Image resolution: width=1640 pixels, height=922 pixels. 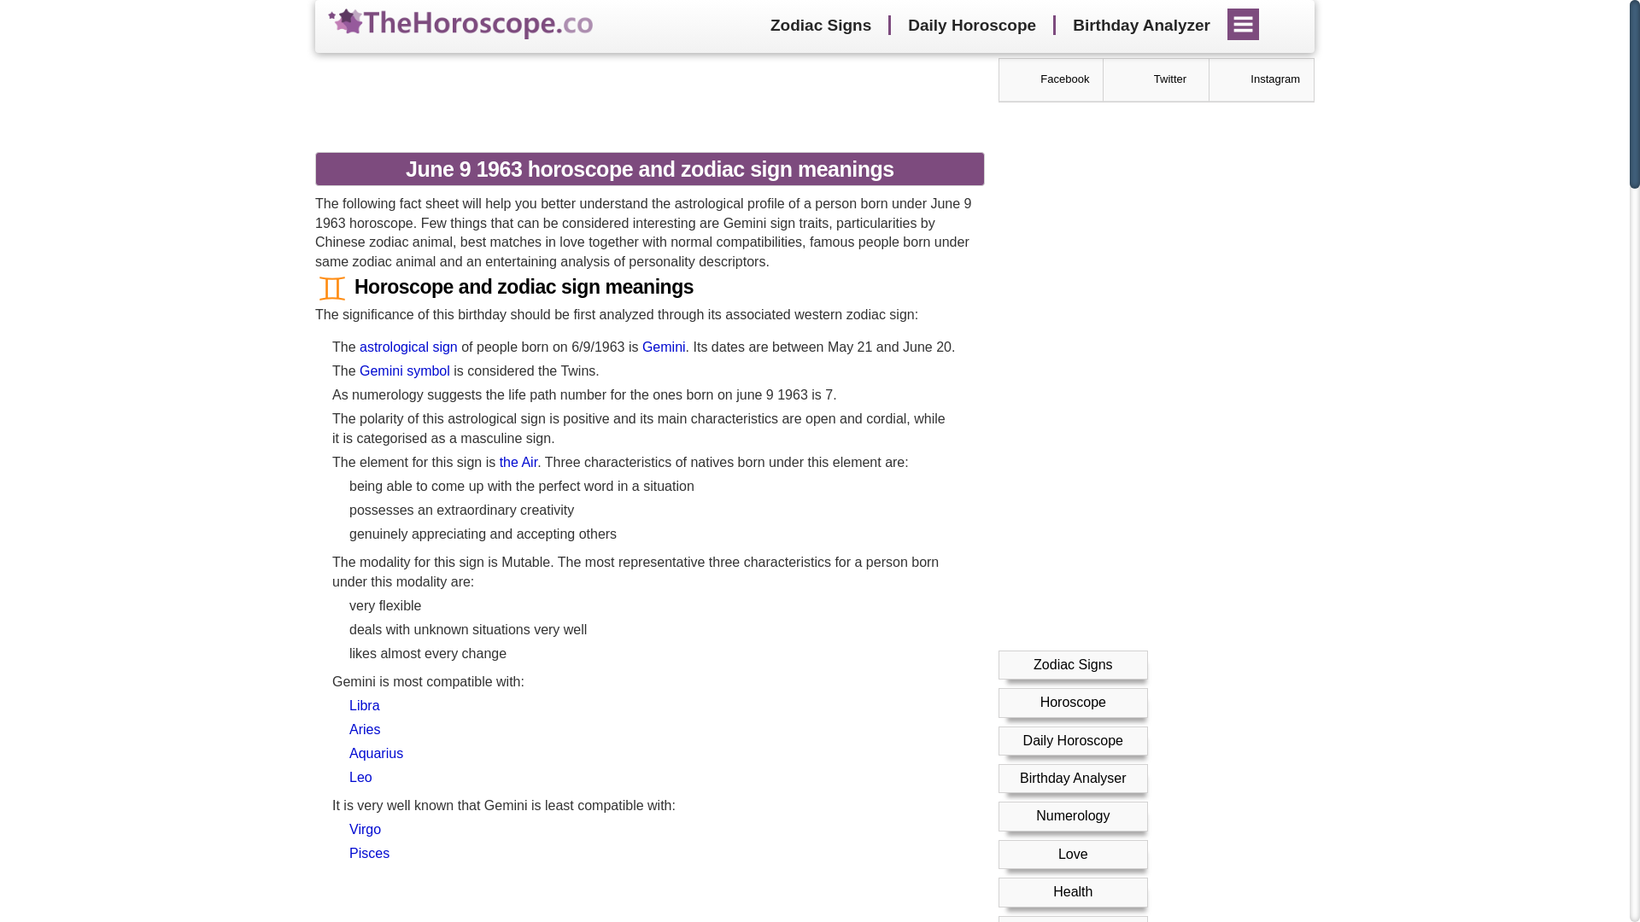 What do you see at coordinates (1073, 891) in the screenshot?
I see `Health` at bounding box center [1073, 891].